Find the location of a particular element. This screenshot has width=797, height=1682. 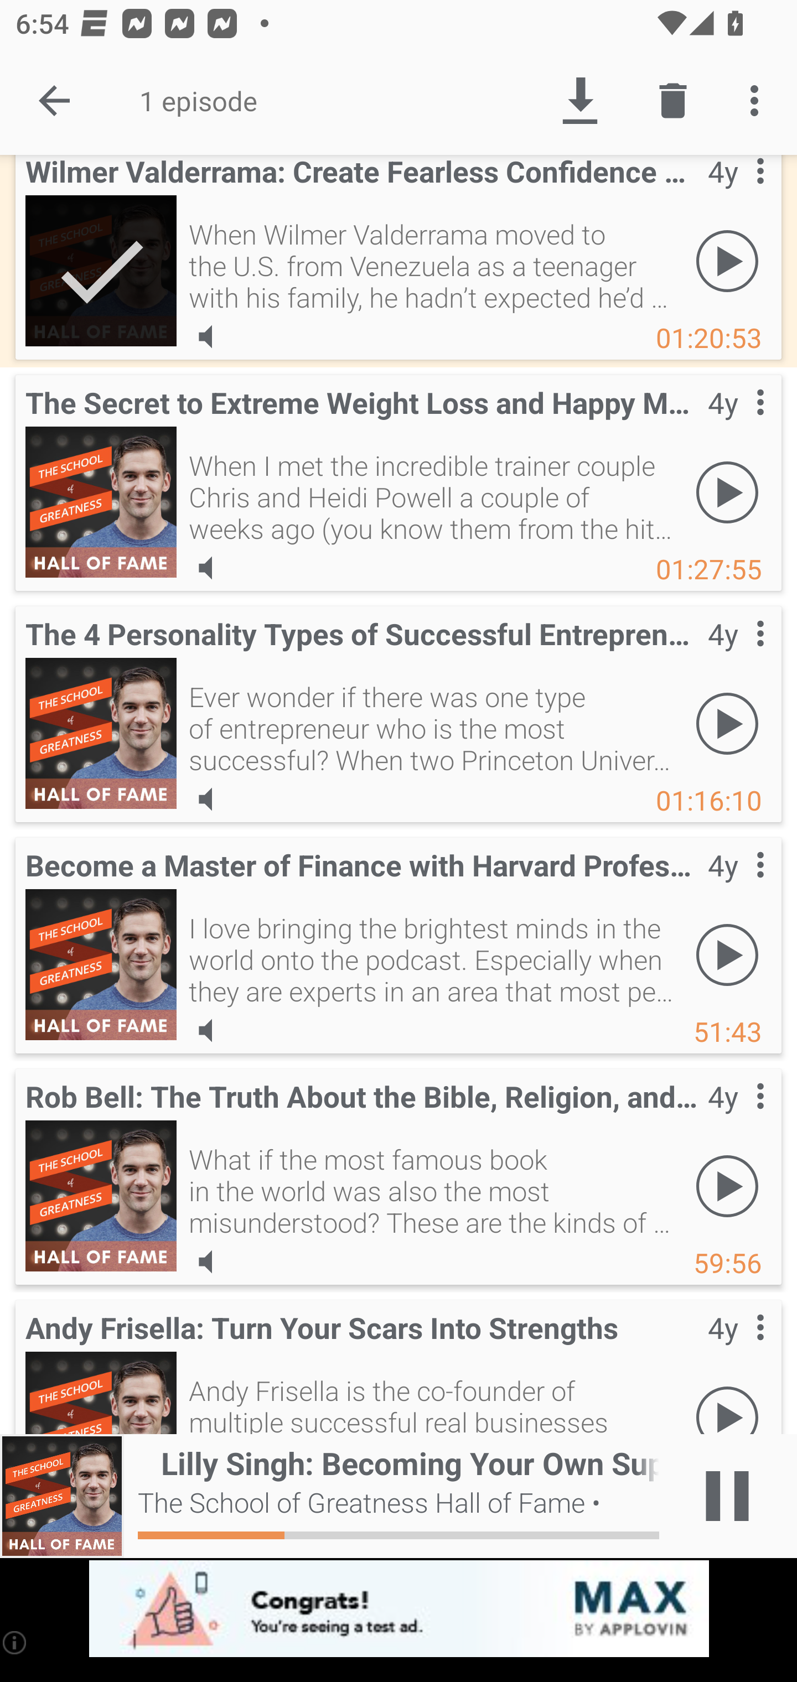

Contextual menu is located at coordinates (736, 887).